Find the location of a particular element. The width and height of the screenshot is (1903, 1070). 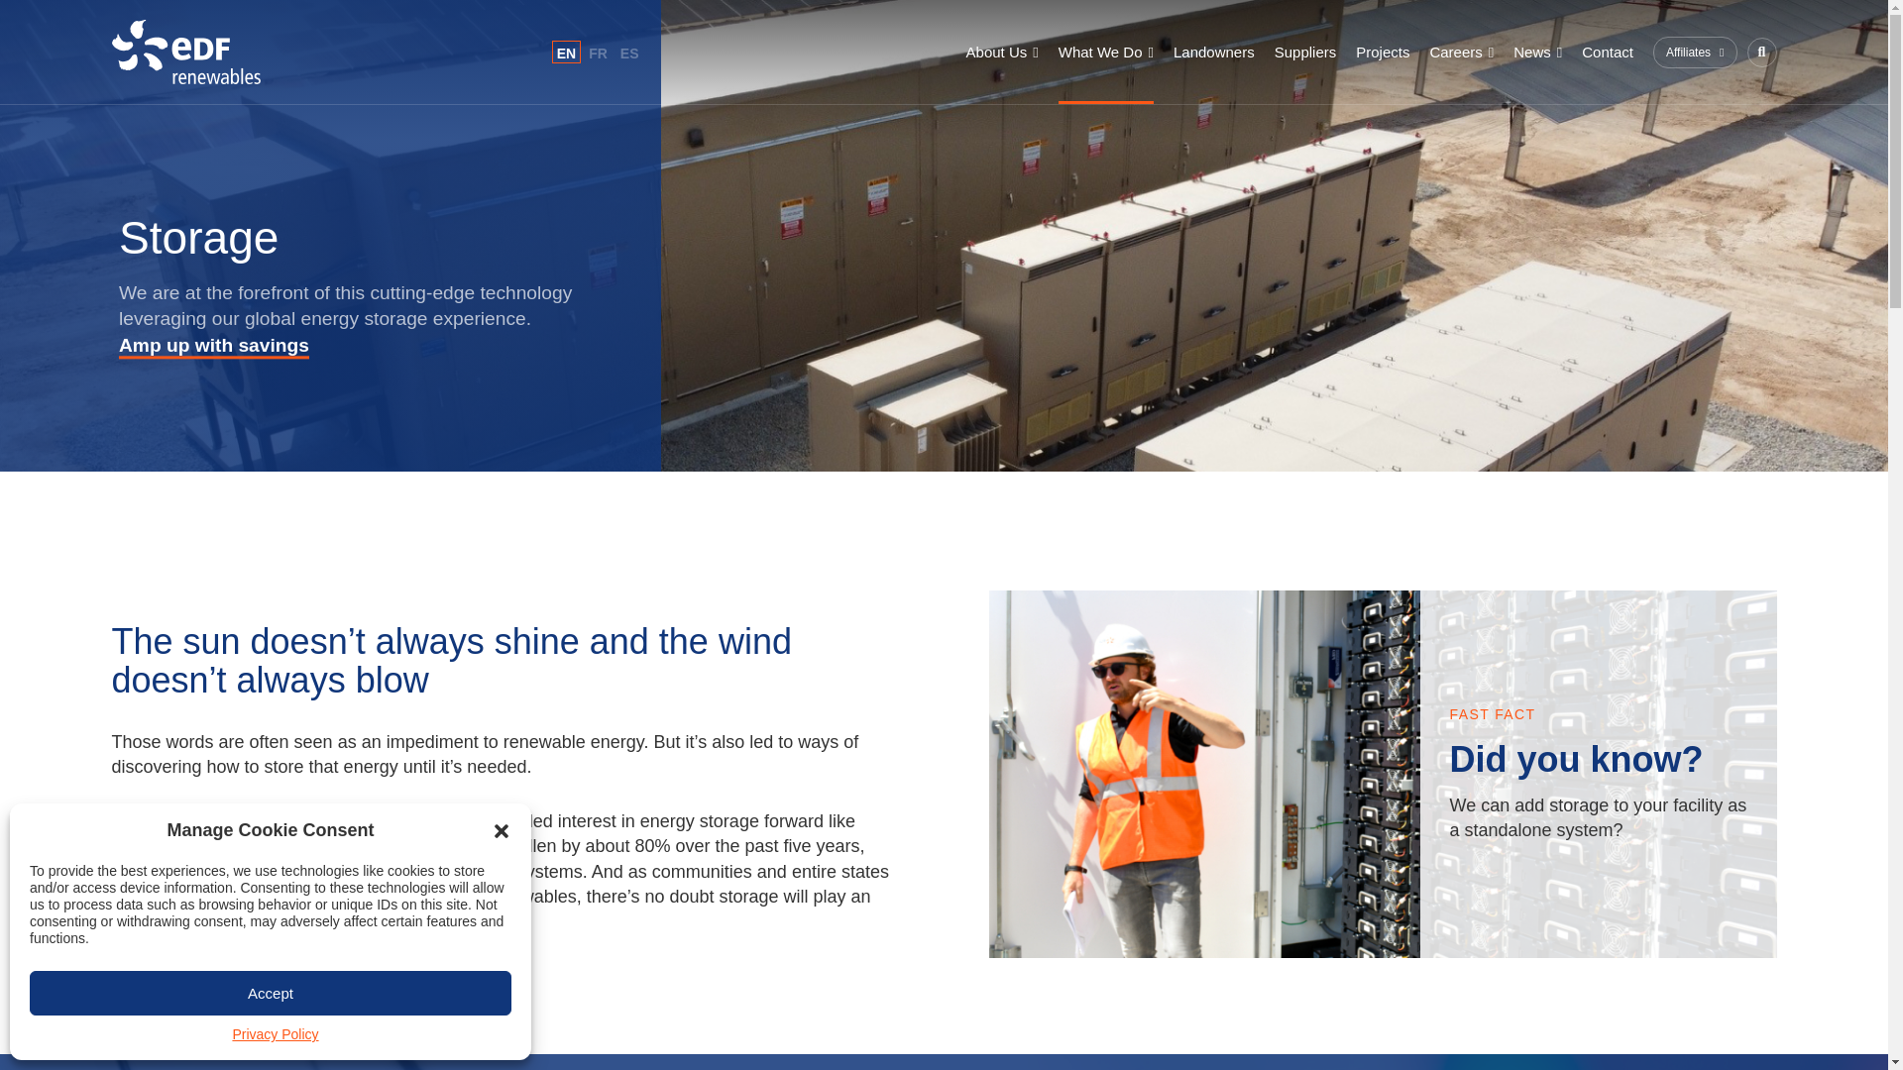

Privacy Policy is located at coordinates (275, 1034).